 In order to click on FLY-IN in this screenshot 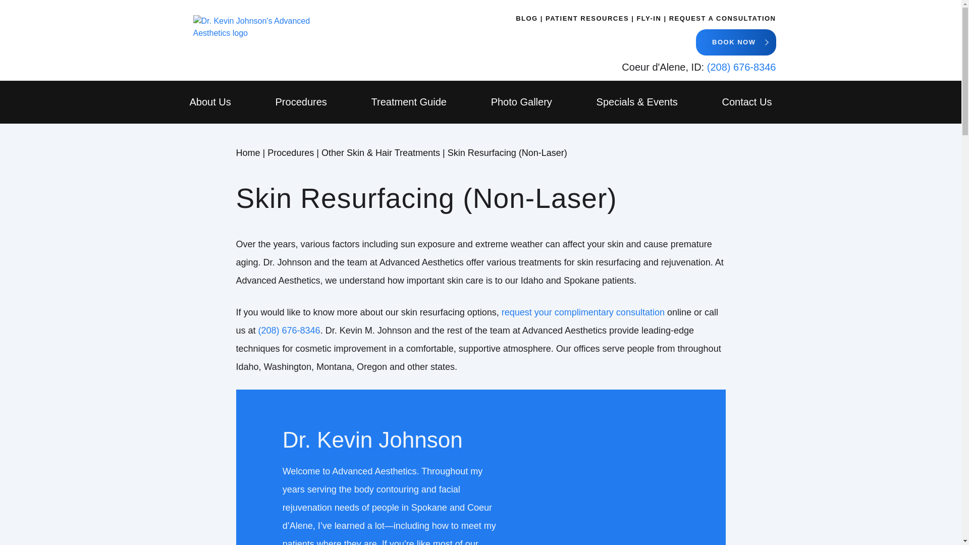, I will do `click(651, 19)`.